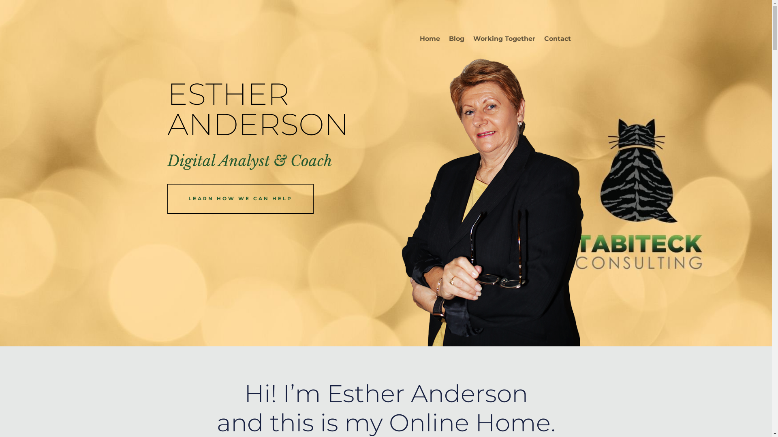  Describe the element at coordinates (493, 202) in the screenshot. I see `IOS-BS_Esther-Anderson` at that location.